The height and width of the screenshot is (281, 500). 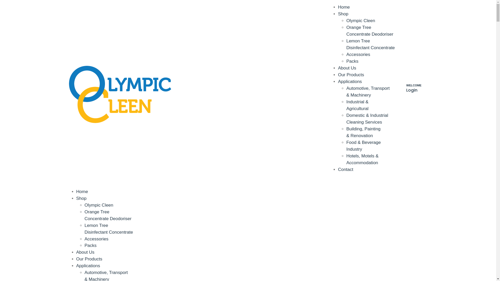 I want to click on Accessories, so click(x=96, y=239).